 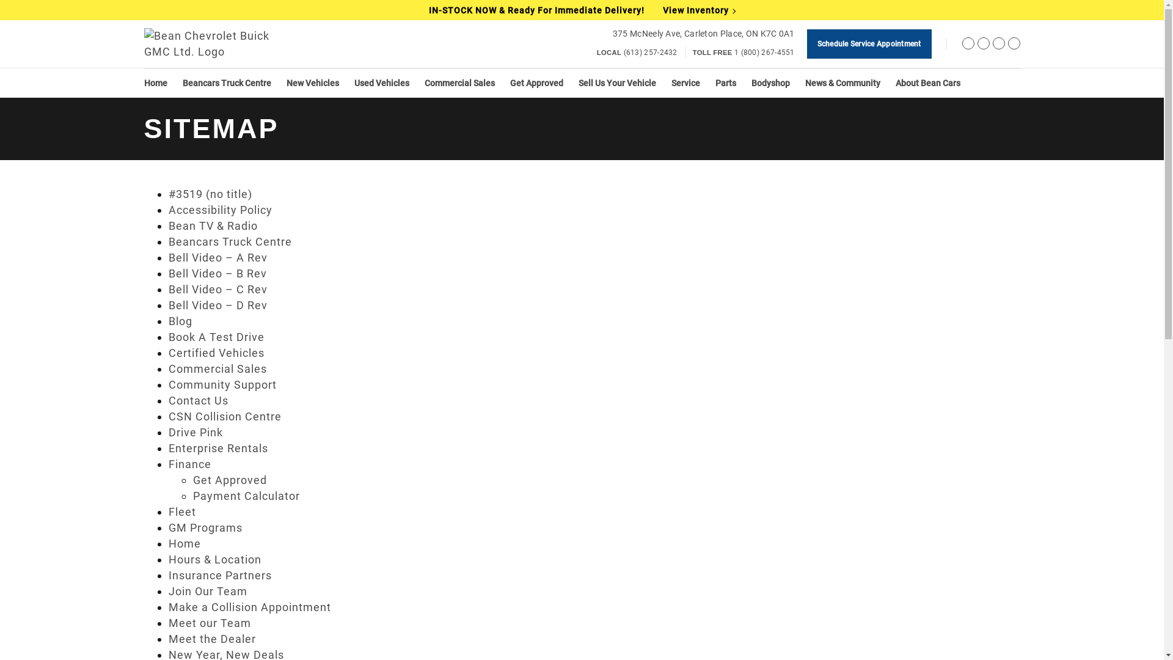 What do you see at coordinates (222, 385) in the screenshot?
I see `Community Support` at bounding box center [222, 385].